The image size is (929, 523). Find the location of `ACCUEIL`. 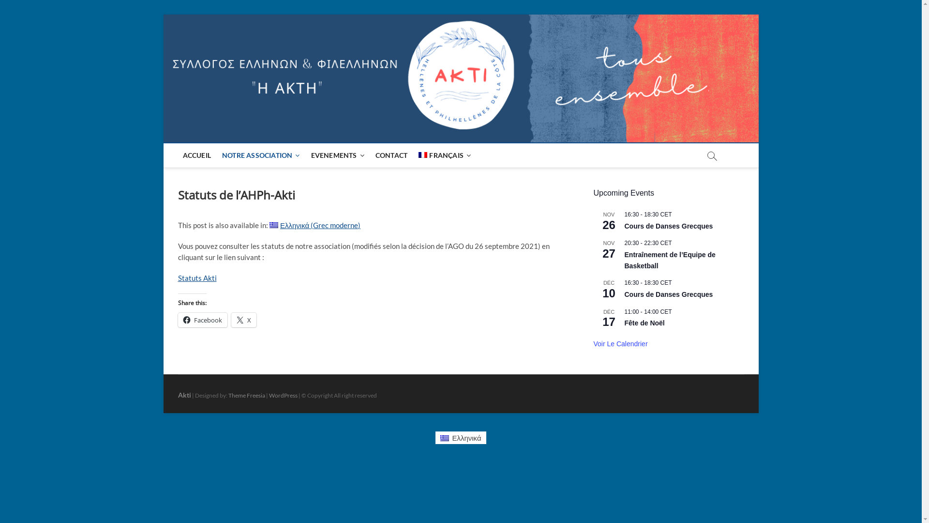

ACCUEIL is located at coordinates (197, 155).